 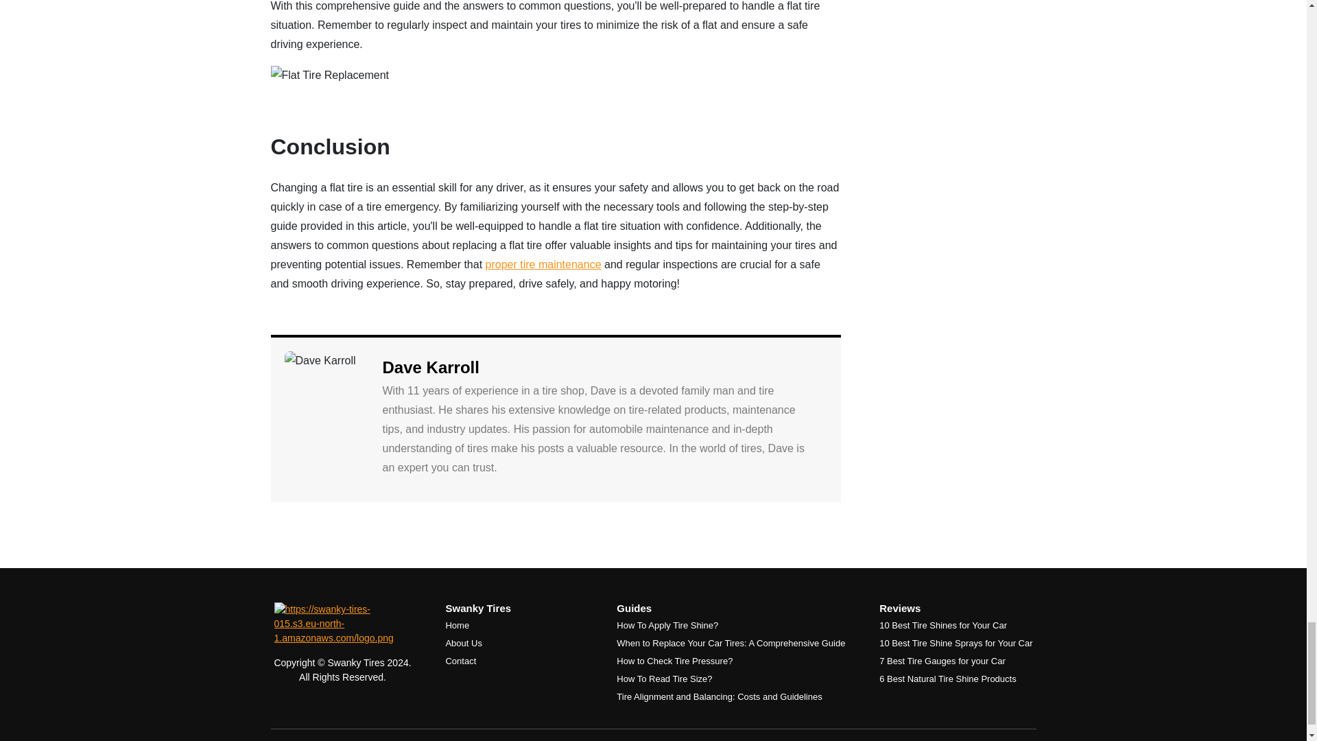 What do you see at coordinates (667, 625) in the screenshot?
I see `How To Apply Tire Shine?` at bounding box center [667, 625].